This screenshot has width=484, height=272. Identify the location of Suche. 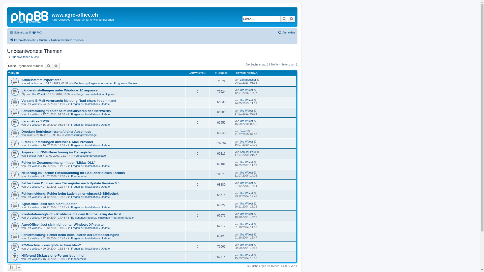
(49, 66).